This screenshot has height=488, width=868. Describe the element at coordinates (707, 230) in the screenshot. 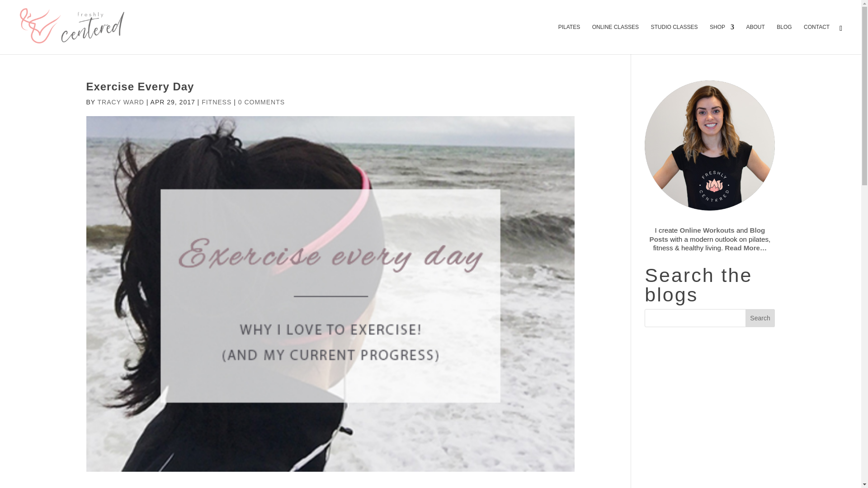

I see `Online Workouts` at that location.